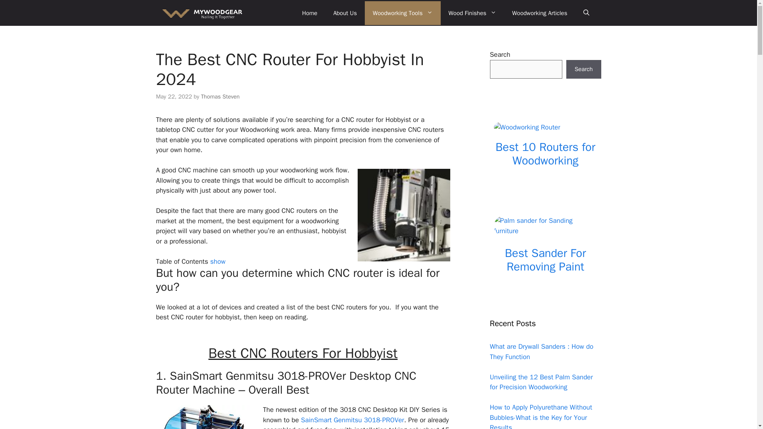 The image size is (763, 429). Describe the element at coordinates (309, 13) in the screenshot. I see `Home` at that location.